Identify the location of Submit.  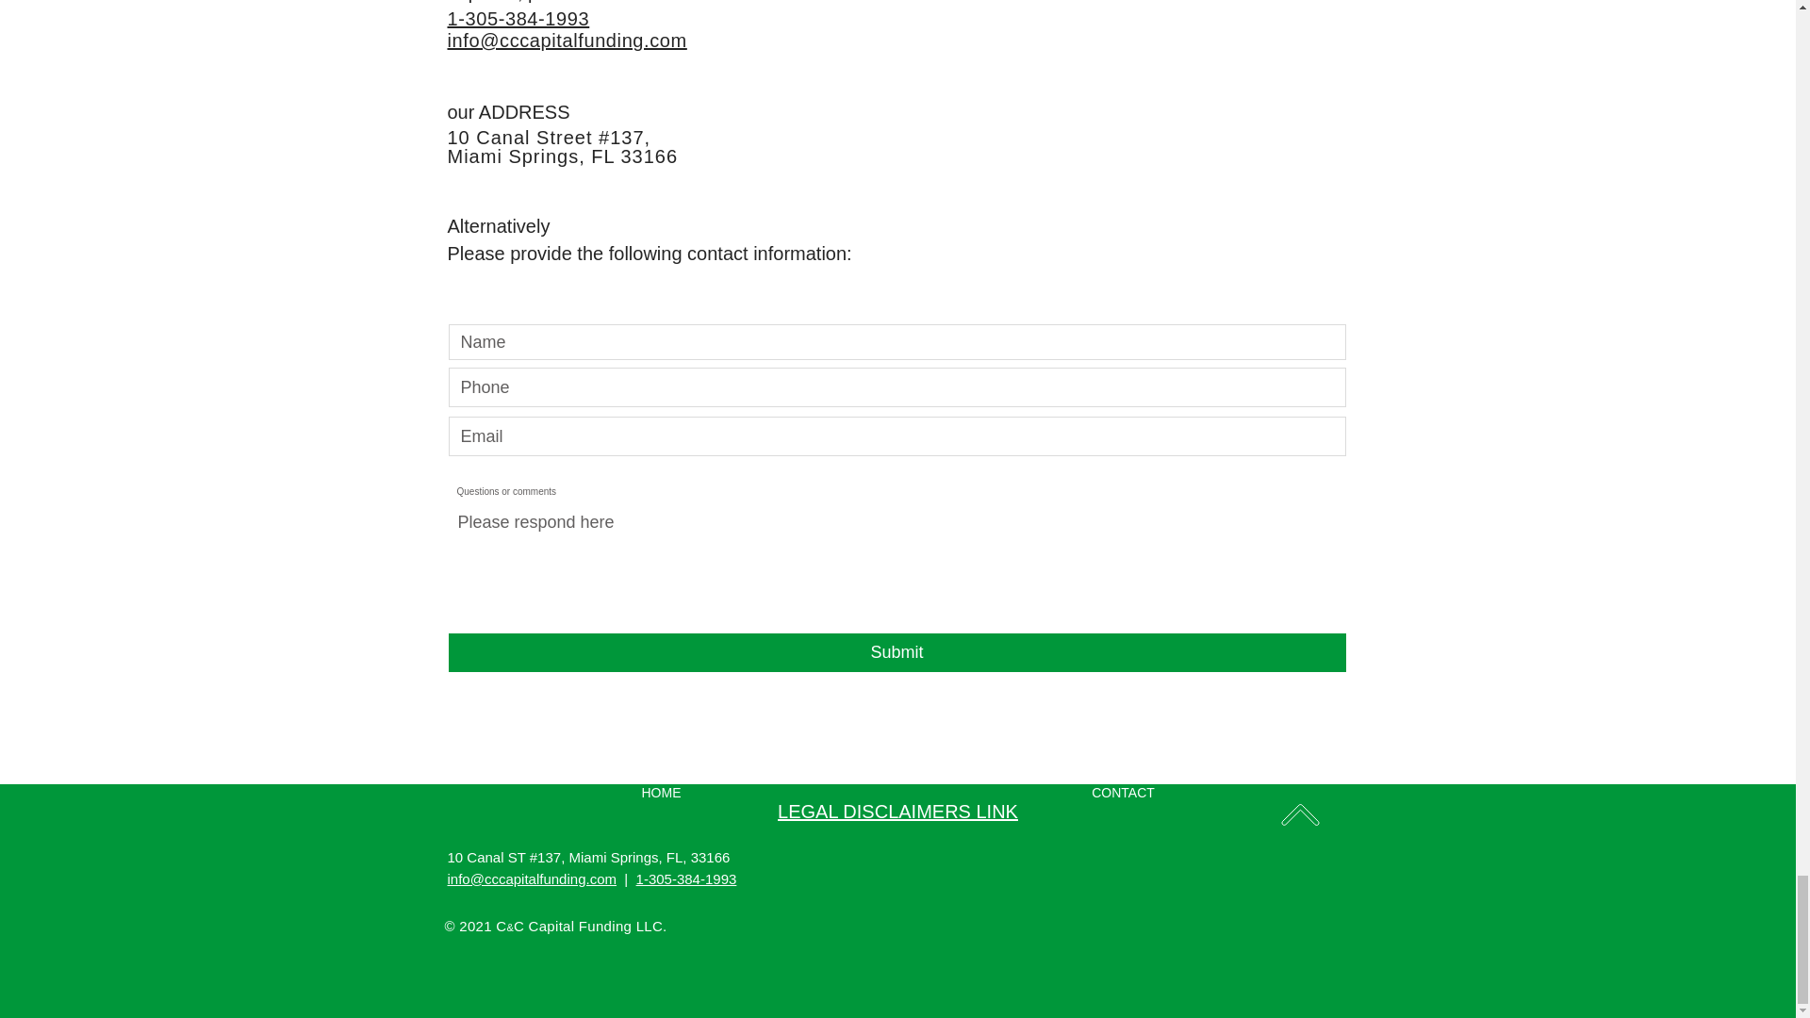
(897, 652).